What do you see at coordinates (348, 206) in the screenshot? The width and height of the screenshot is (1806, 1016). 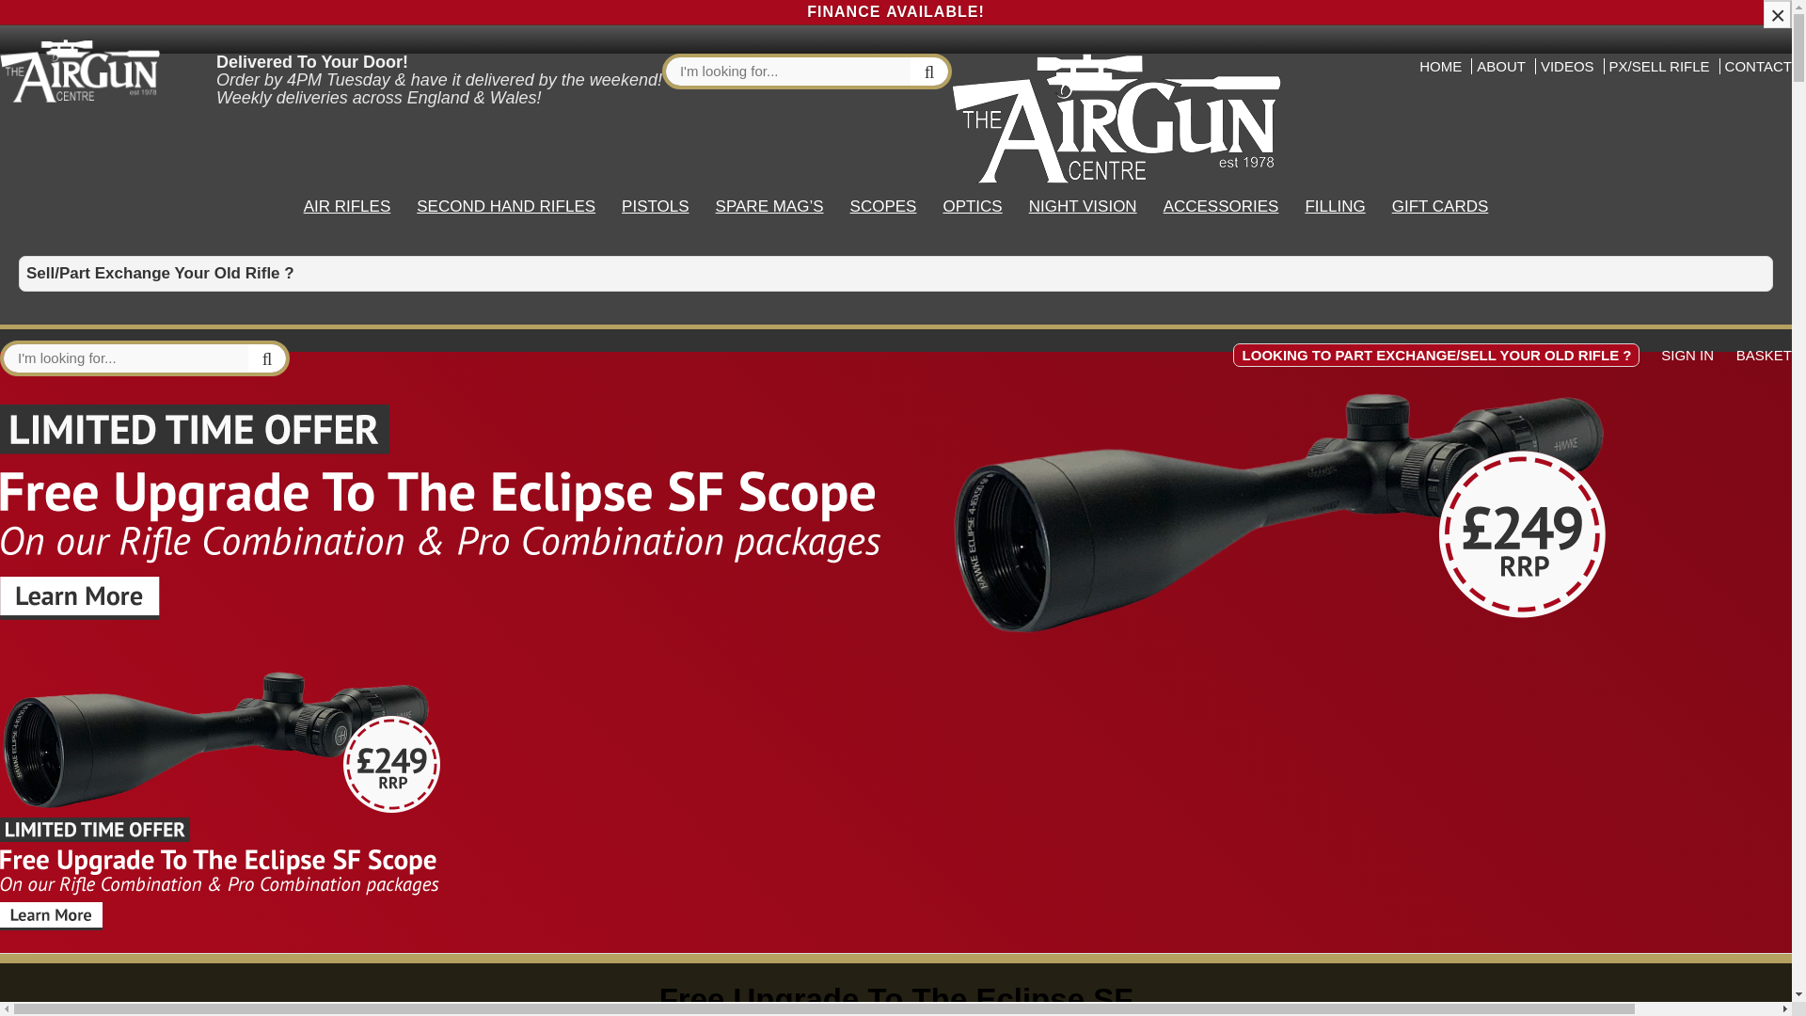 I see `AIR RIFLES` at bounding box center [348, 206].